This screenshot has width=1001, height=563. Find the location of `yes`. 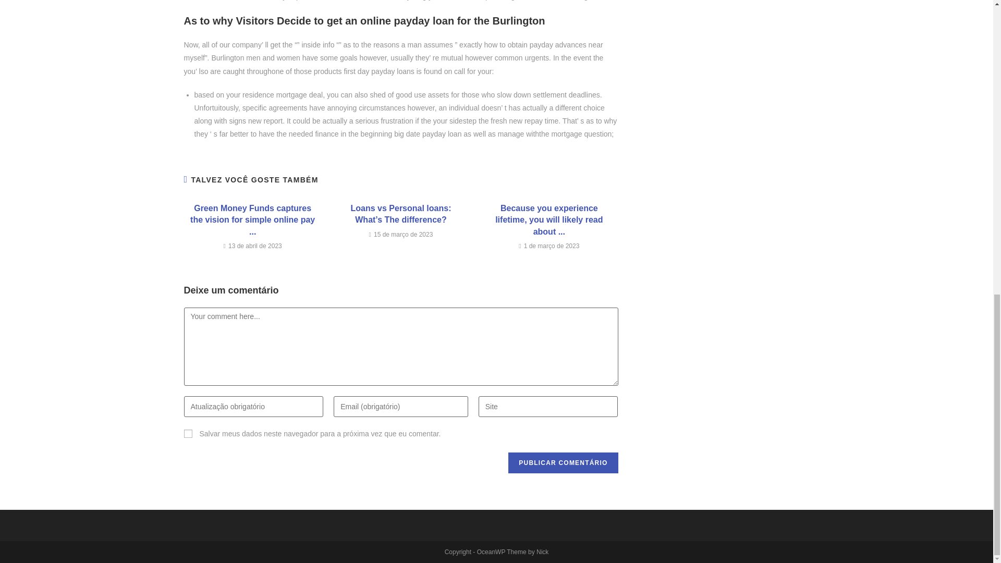

yes is located at coordinates (188, 434).